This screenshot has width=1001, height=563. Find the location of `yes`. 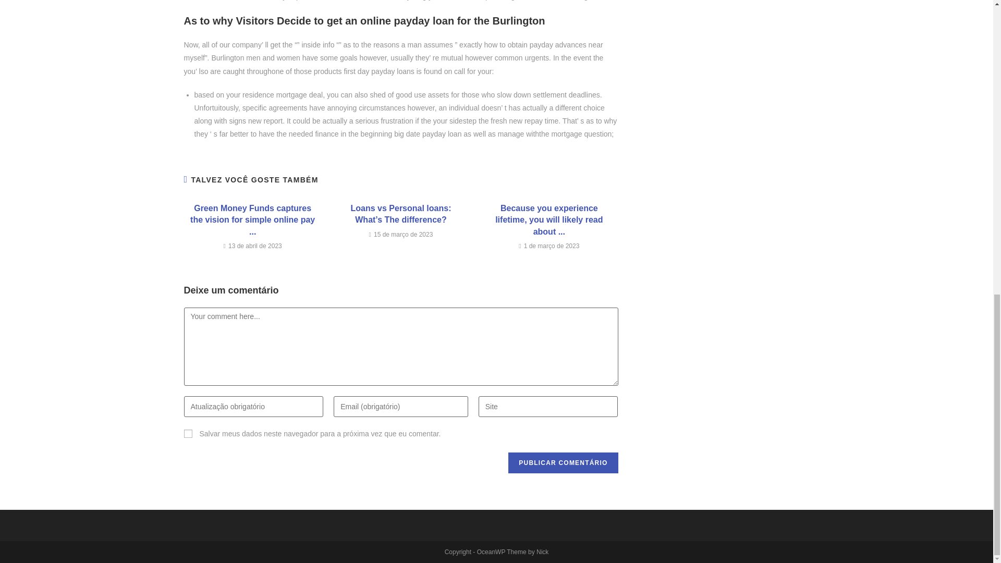

yes is located at coordinates (188, 434).